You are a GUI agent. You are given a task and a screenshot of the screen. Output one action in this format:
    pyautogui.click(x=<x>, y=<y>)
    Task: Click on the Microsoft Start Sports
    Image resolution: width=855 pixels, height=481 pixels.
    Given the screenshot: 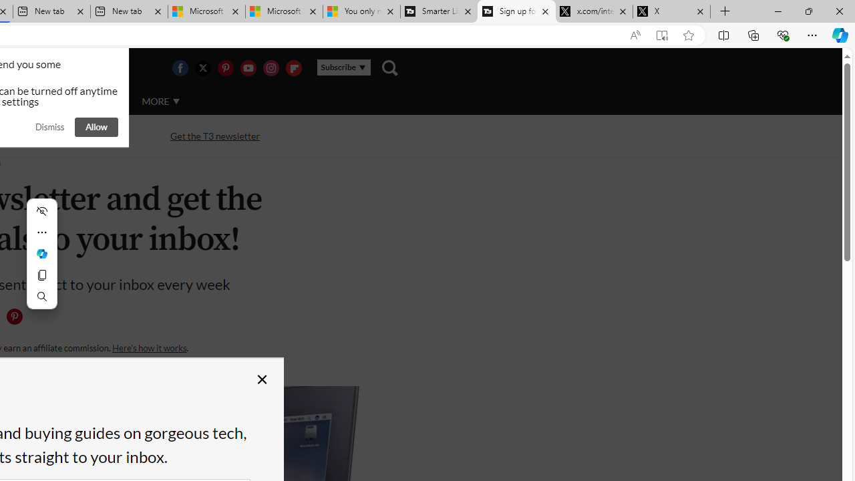 What is the action you would take?
    pyautogui.click(x=207, y=12)
    